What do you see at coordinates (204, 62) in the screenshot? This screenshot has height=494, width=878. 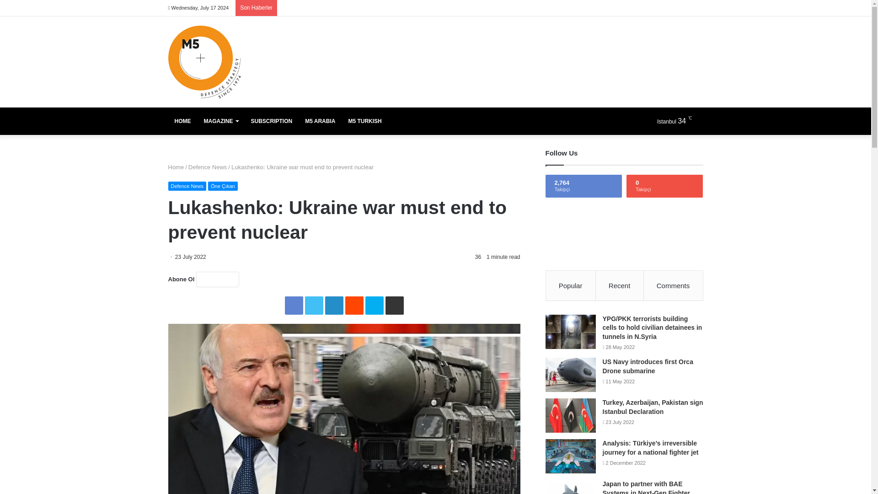 I see `M5 Dergi` at bounding box center [204, 62].